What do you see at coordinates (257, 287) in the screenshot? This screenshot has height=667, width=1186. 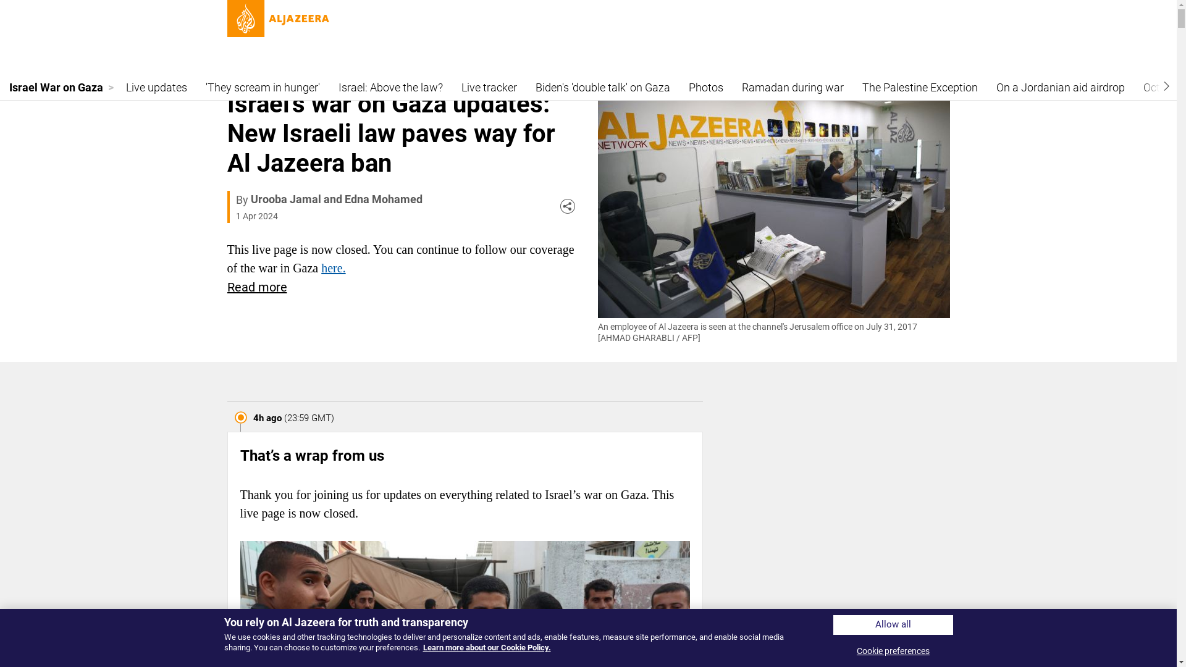 I see `Read more` at bounding box center [257, 287].